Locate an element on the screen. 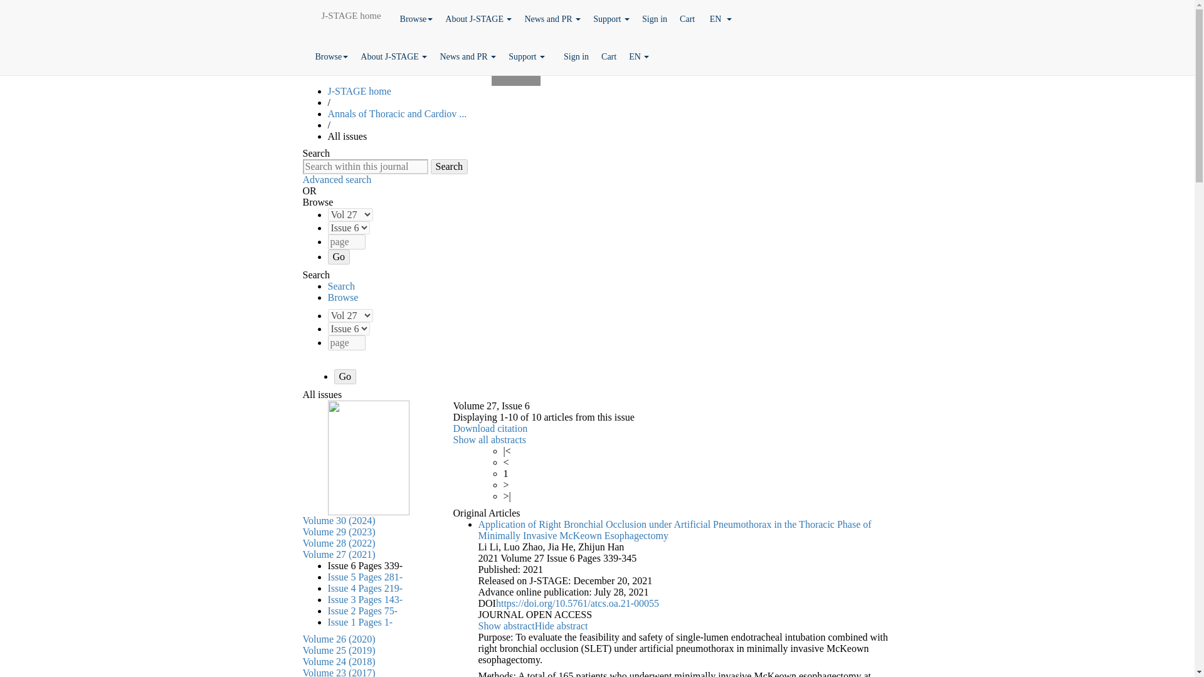 Image resolution: width=1204 pixels, height=677 pixels. About J-STAGE is located at coordinates (394, 56).